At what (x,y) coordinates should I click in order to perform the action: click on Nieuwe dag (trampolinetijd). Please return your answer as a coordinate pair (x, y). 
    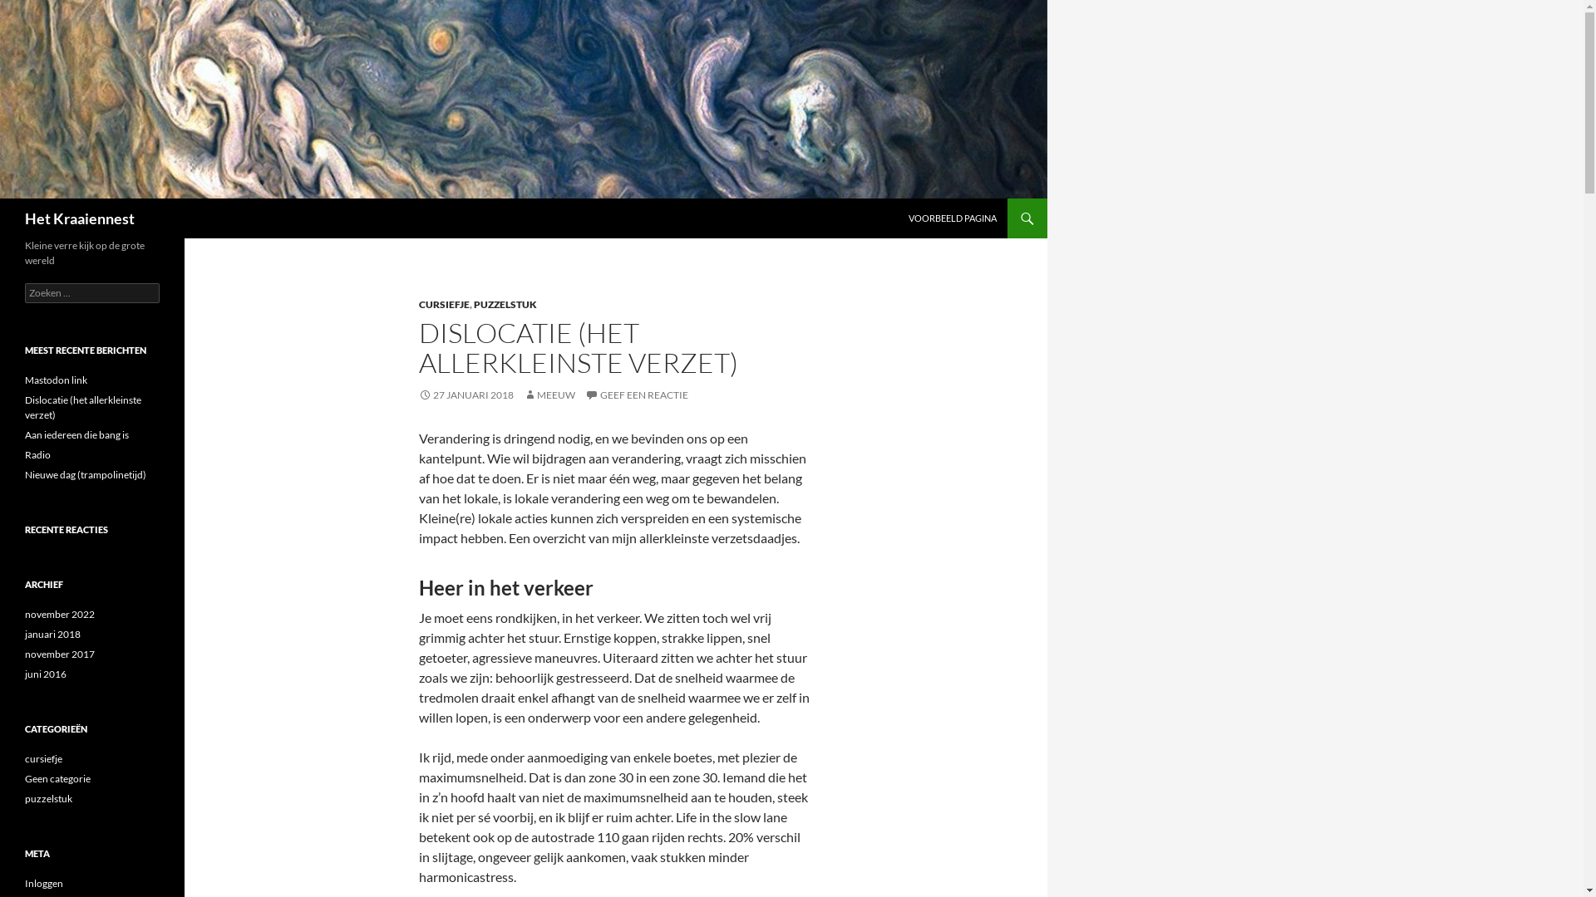
    Looking at the image, I should click on (86, 475).